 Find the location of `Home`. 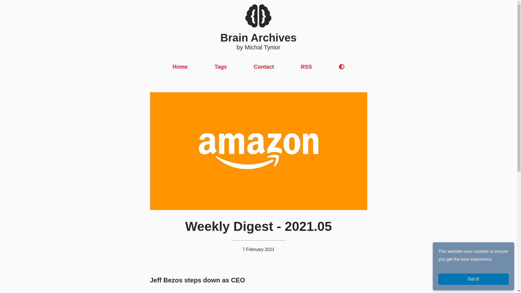

Home is located at coordinates (180, 66).